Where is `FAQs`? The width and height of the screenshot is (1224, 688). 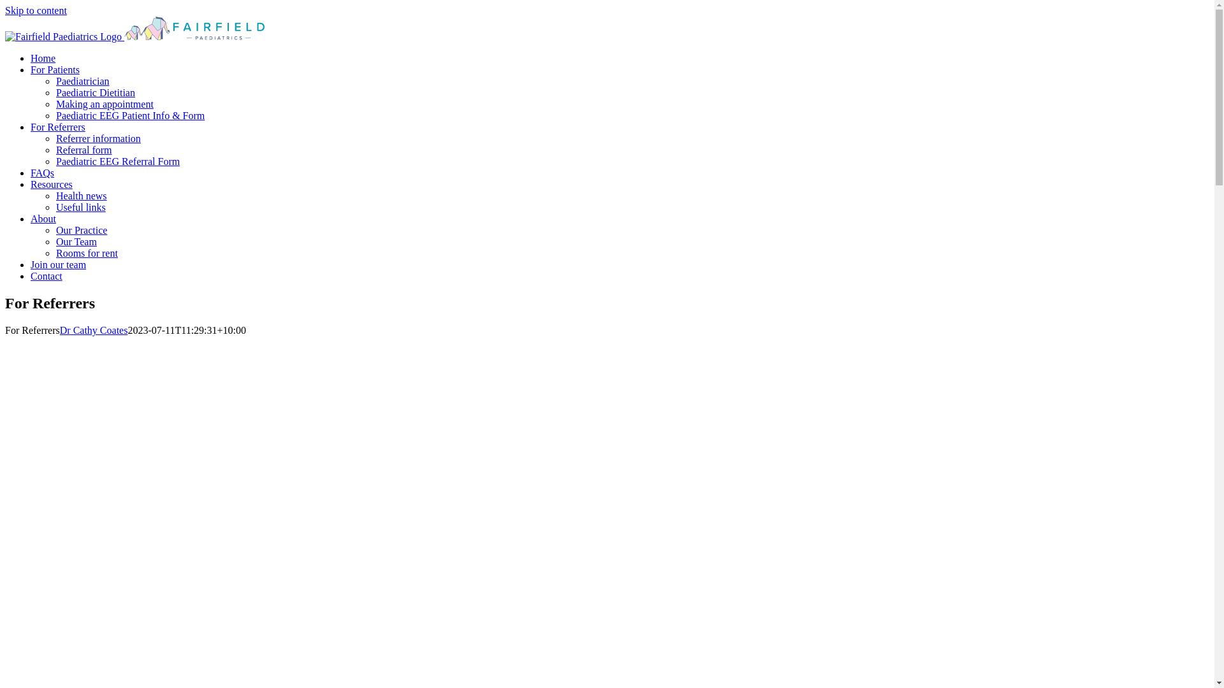
FAQs is located at coordinates (42, 173).